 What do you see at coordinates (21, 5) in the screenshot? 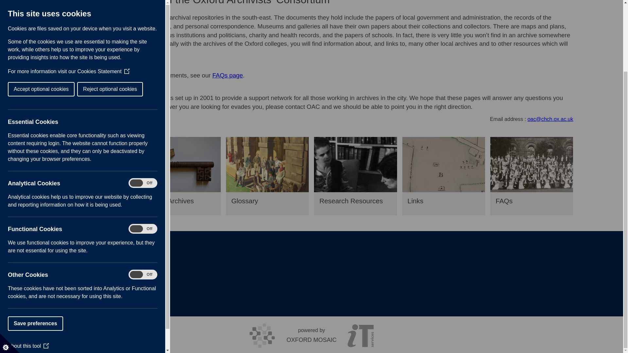
I see `Reject optional cookies` at bounding box center [21, 5].